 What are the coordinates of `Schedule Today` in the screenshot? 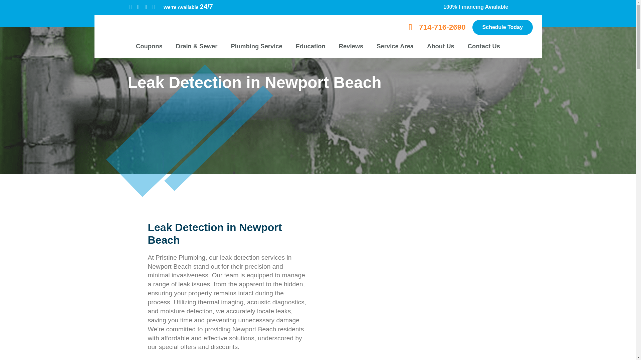 It's located at (503, 27).